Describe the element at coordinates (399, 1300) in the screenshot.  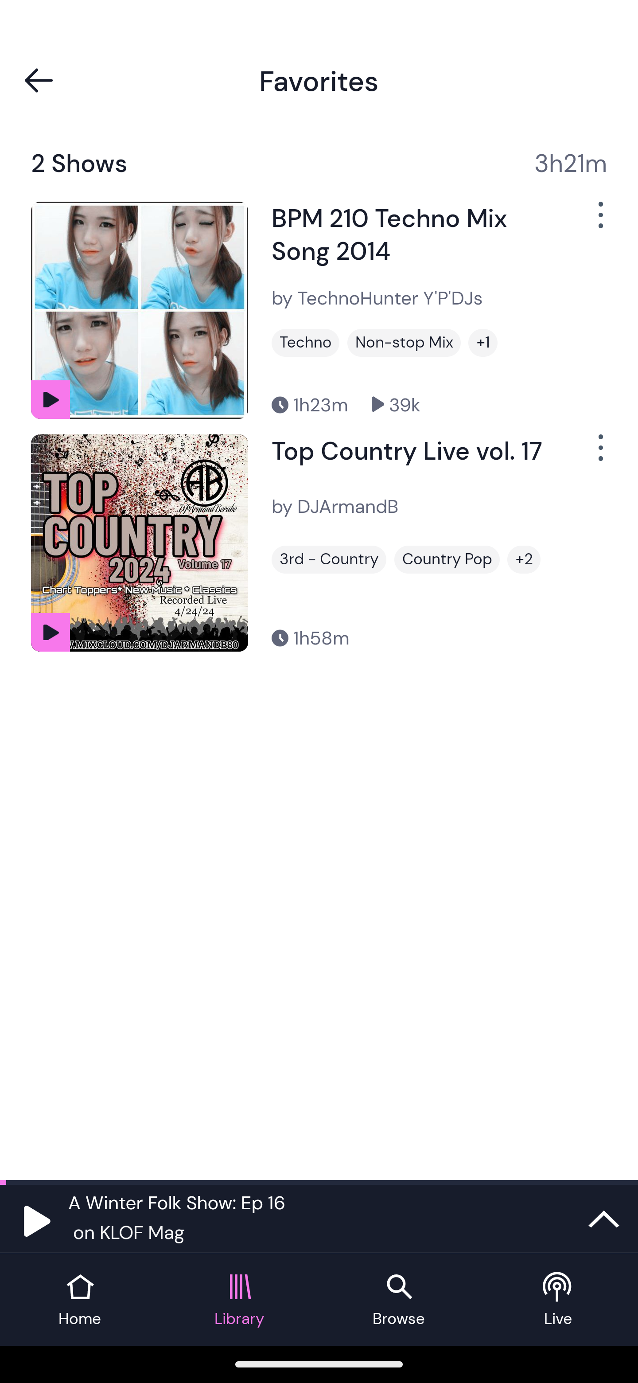
I see `Browse tab Browse` at that location.